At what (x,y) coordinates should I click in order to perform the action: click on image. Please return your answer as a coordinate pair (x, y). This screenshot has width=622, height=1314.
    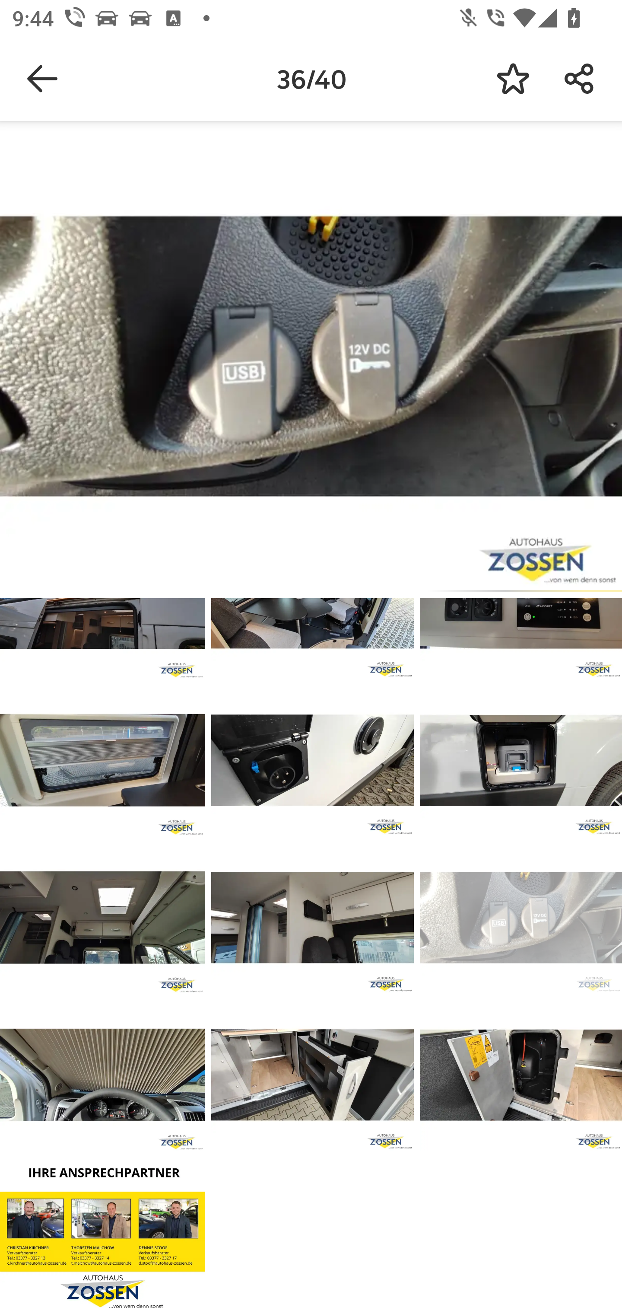
    Looking at the image, I should click on (521, 760).